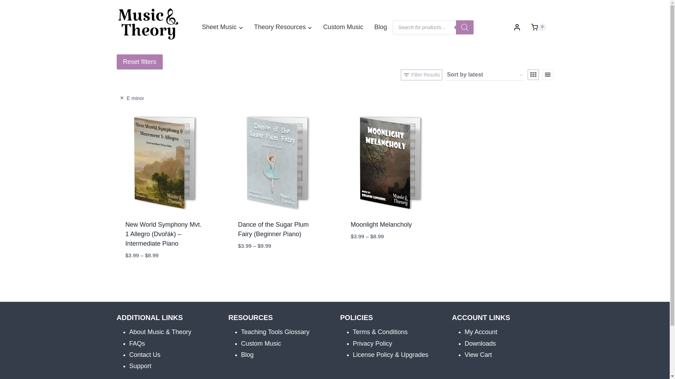  I want to click on List View, so click(548, 74).